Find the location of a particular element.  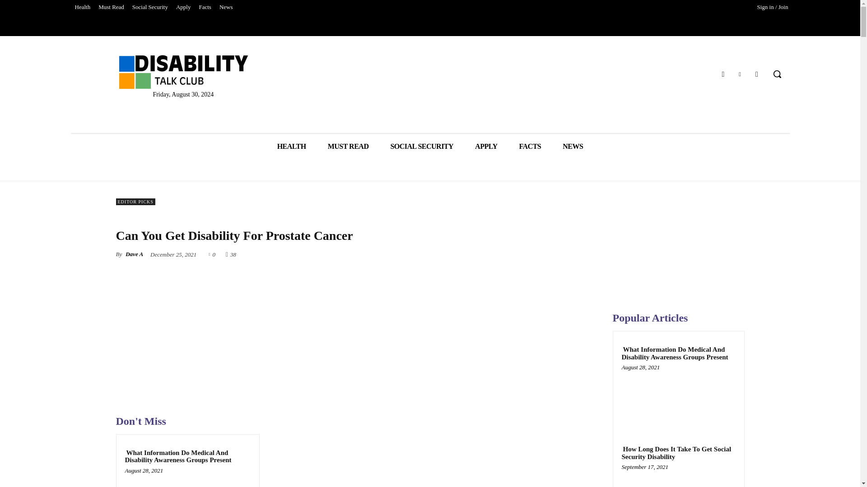

HEALTH is located at coordinates (292, 146).